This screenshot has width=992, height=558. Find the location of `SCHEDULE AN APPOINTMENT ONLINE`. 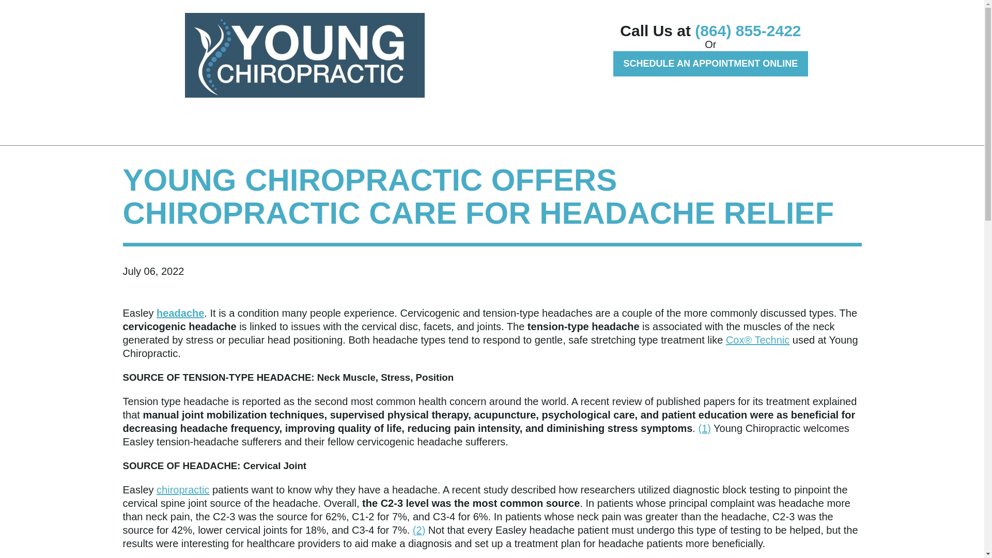

SCHEDULE AN APPOINTMENT ONLINE is located at coordinates (710, 64).